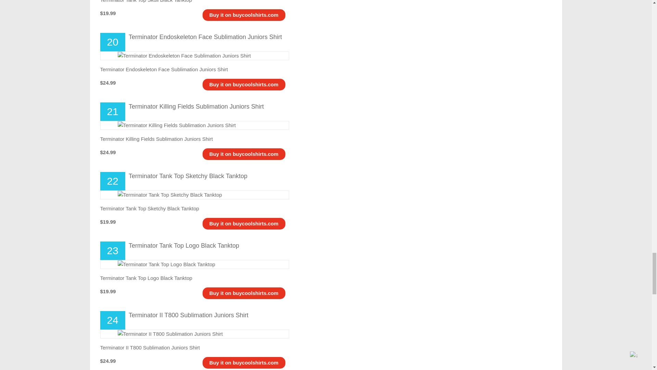 The width and height of the screenshot is (657, 370). What do you see at coordinates (244, 293) in the screenshot?
I see `Buy it on buycoolshirts.com` at bounding box center [244, 293].